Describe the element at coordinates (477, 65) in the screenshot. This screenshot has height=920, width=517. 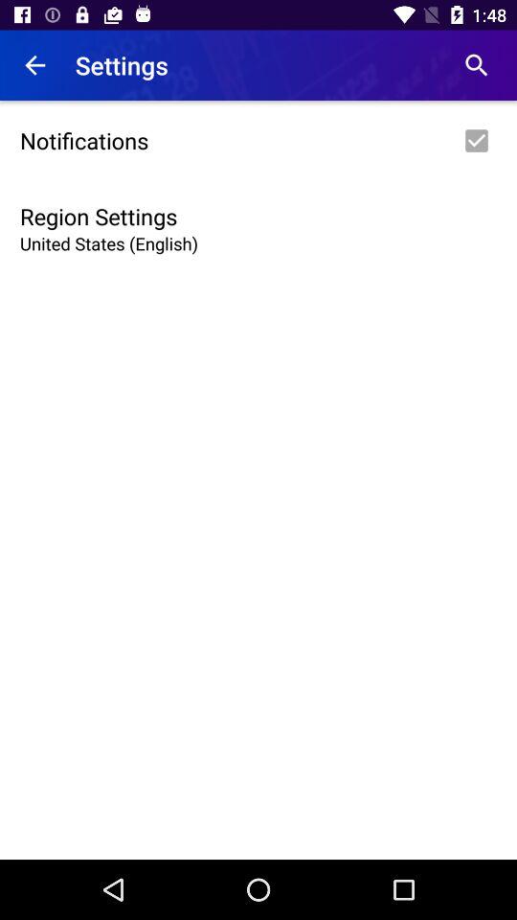
I see `choose item next to settings` at that location.